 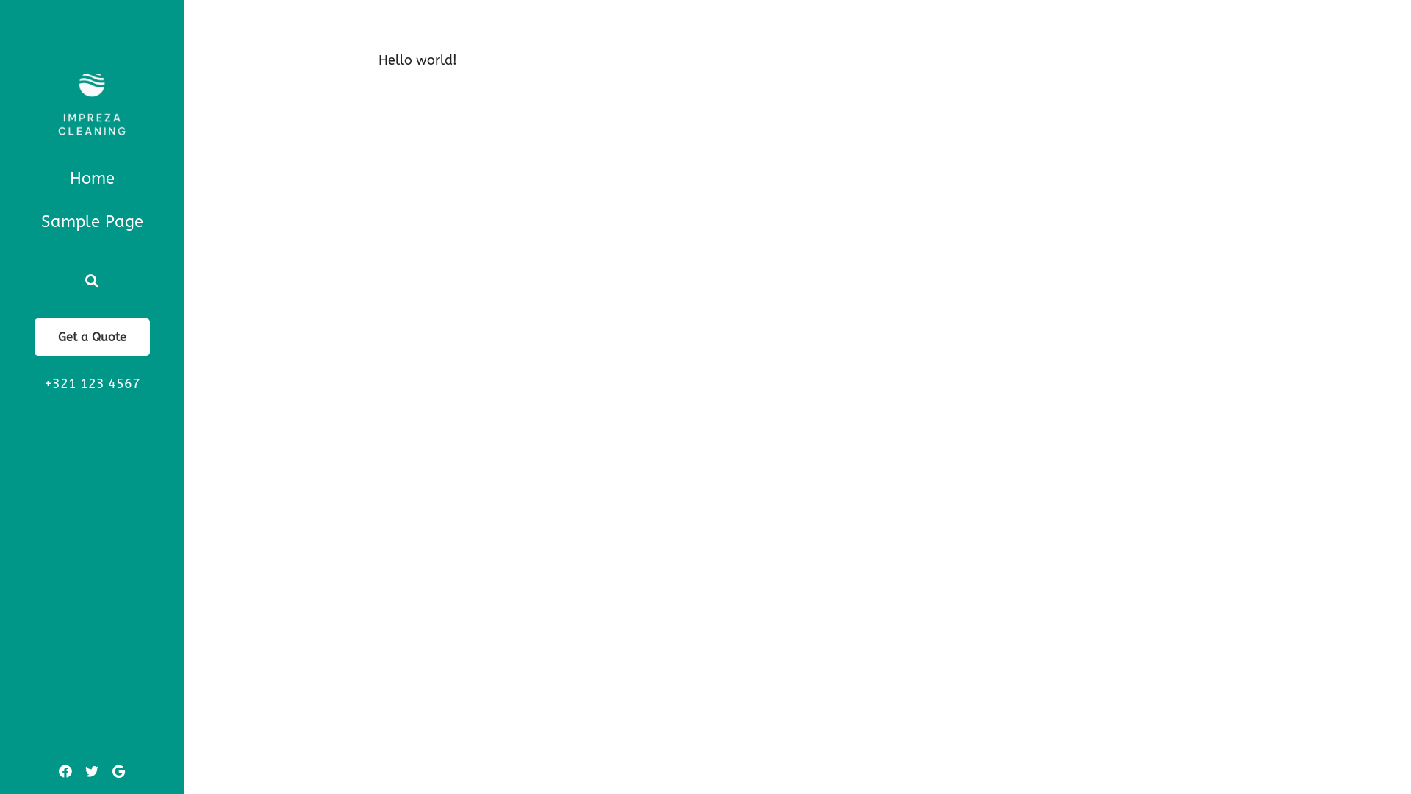 I want to click on Twitter, so click(x=92, y=771).